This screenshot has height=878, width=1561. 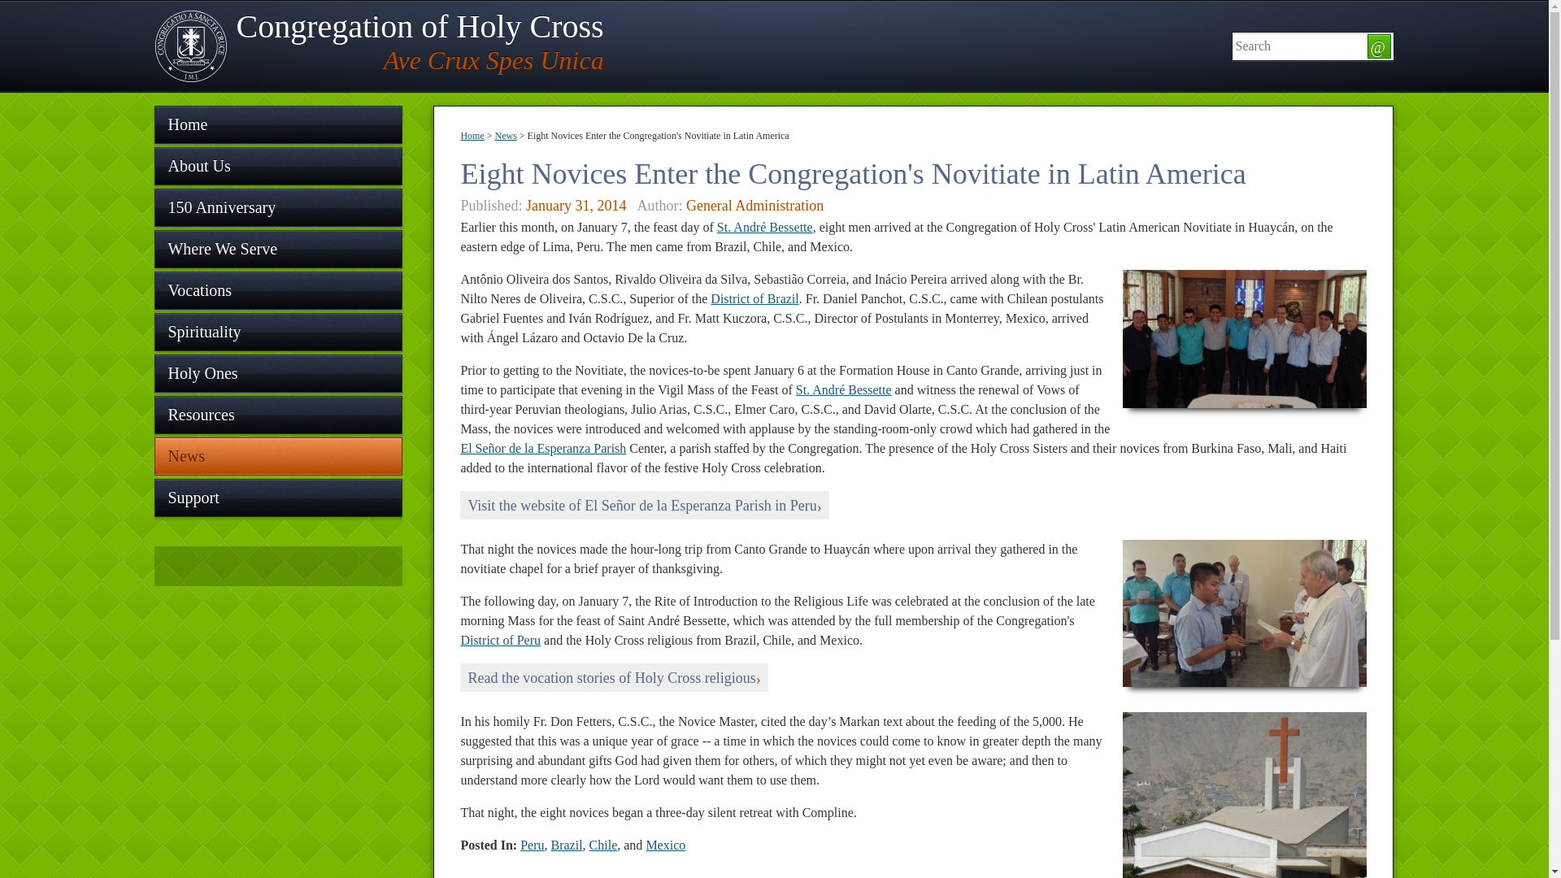 I want to click on Resources, so click(x=278, y=415).